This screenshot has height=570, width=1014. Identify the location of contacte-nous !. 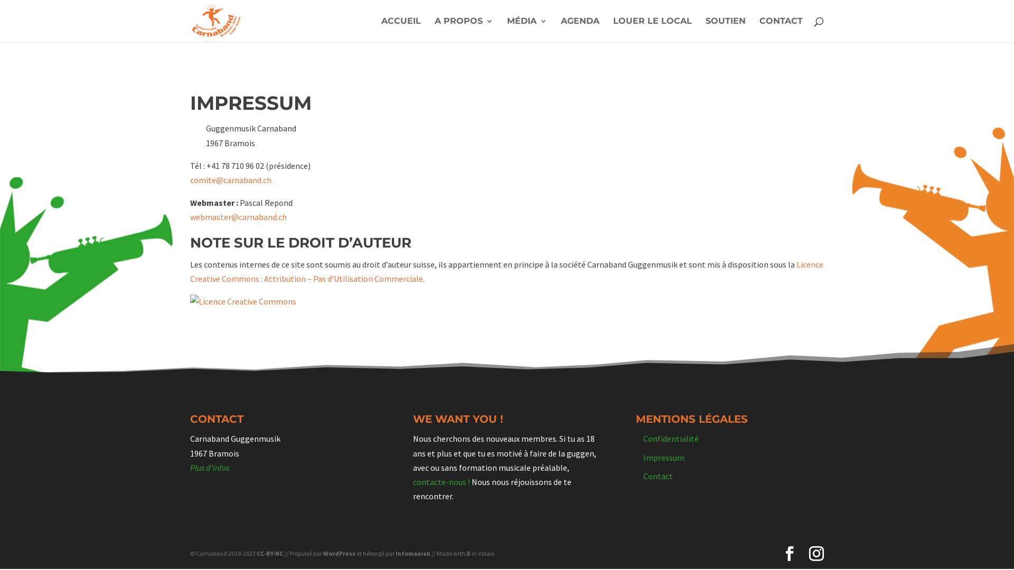
(442, 482).